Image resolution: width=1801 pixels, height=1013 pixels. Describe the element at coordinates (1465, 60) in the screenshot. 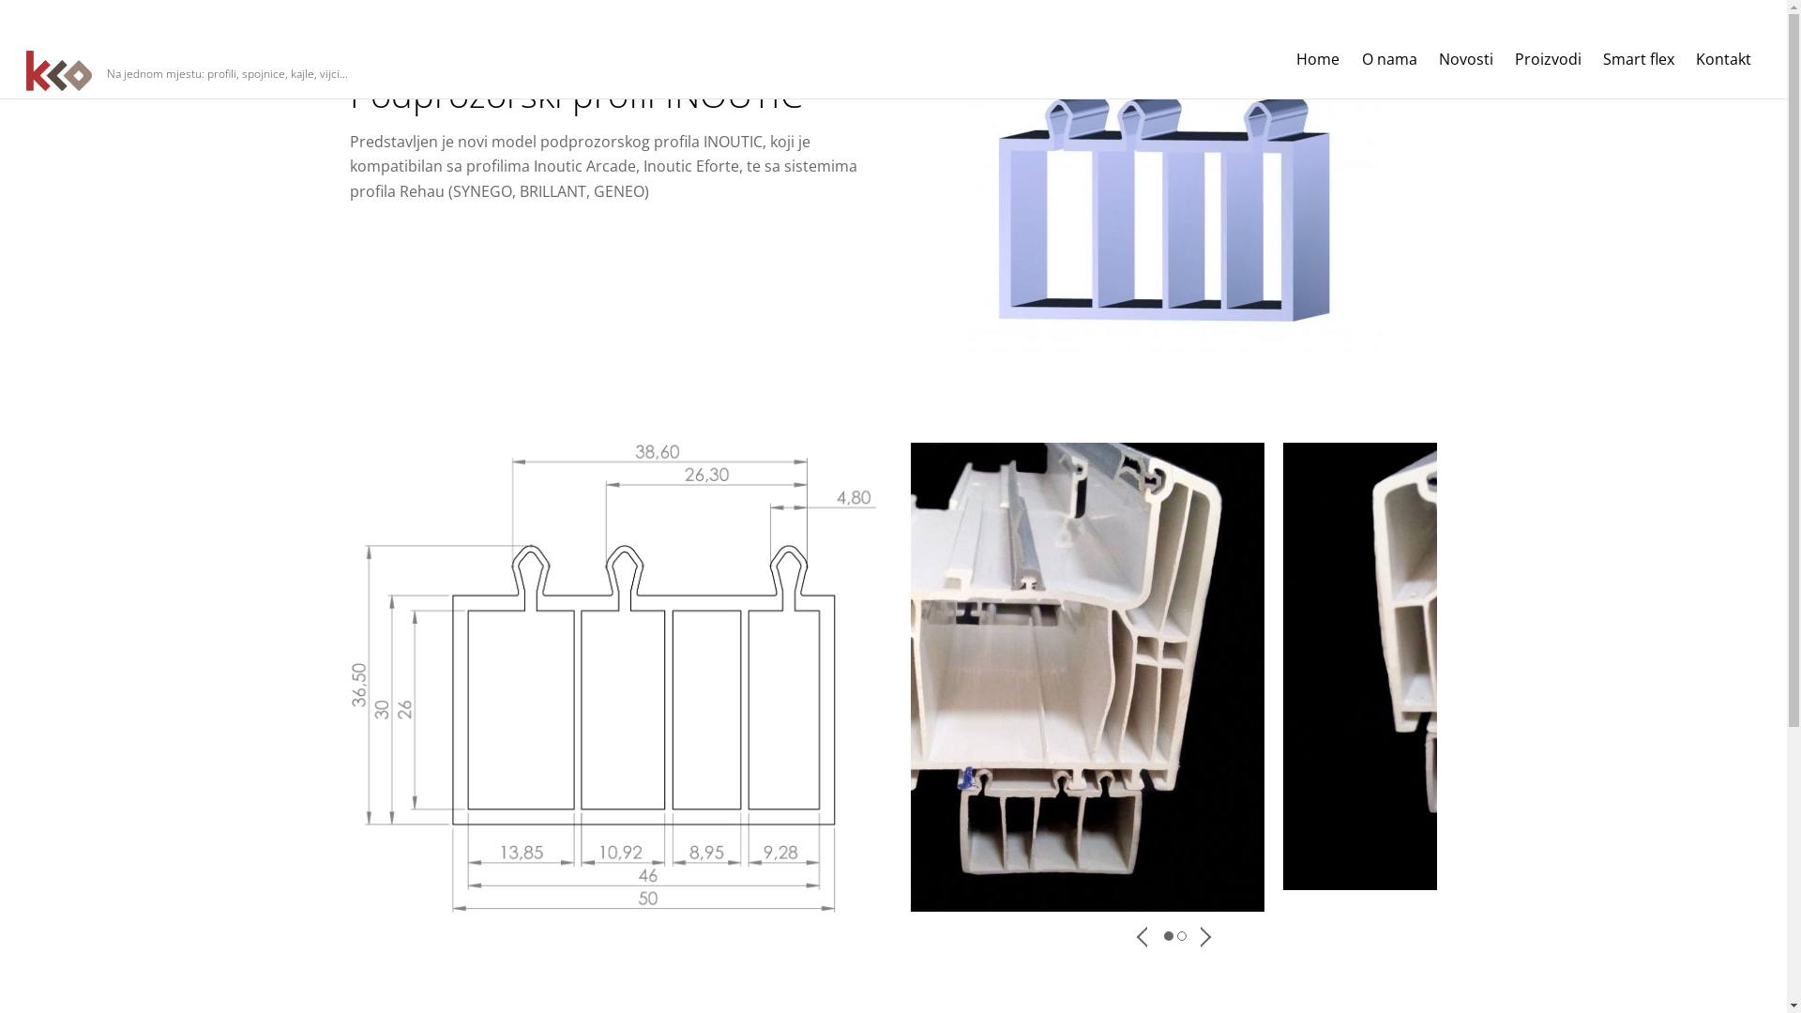

I see `Novosti` at that location.